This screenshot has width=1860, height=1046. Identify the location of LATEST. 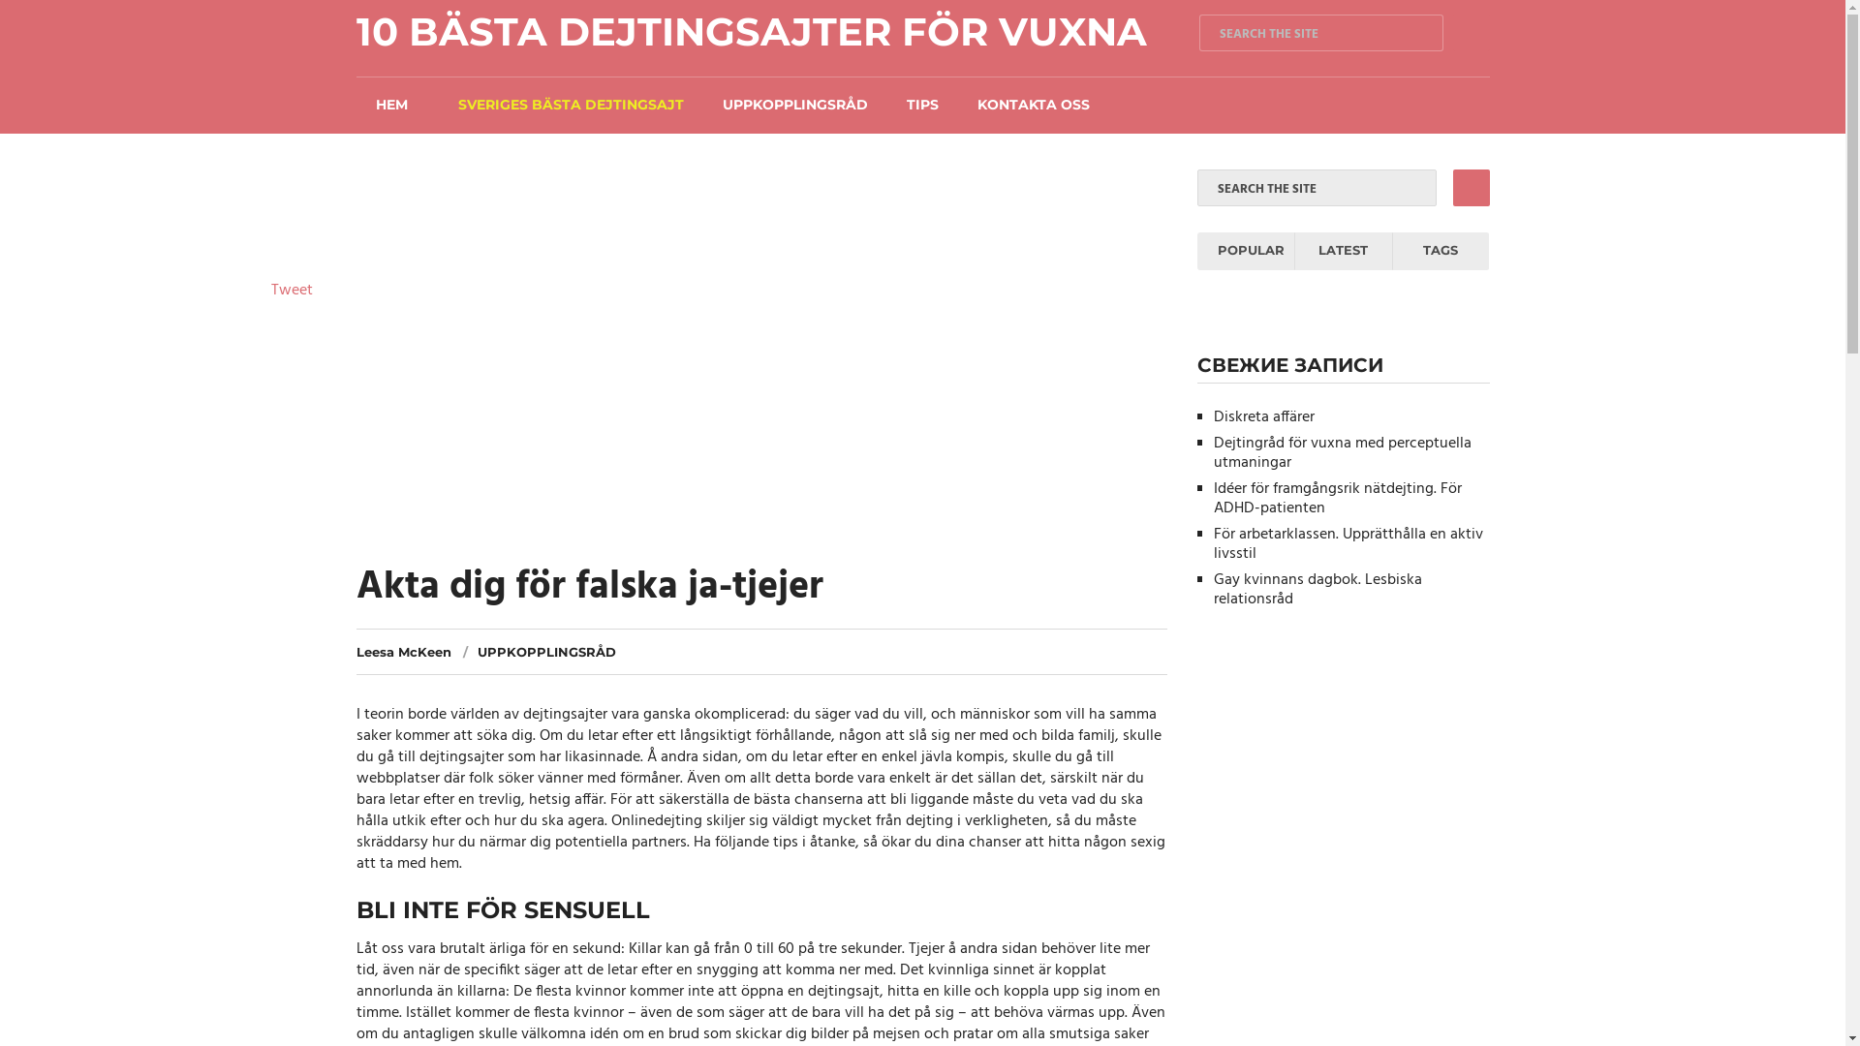
(1343, 252).